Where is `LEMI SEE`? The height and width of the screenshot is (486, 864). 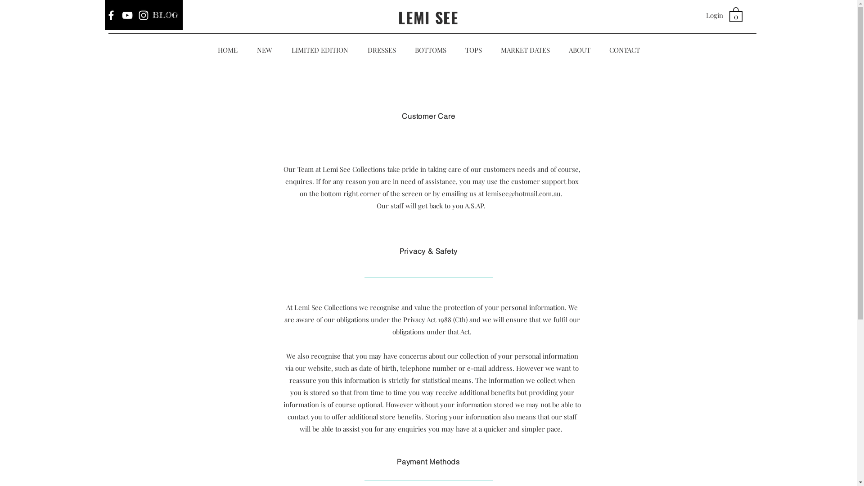 LEMI SEE is located at coordinates (428, 17).